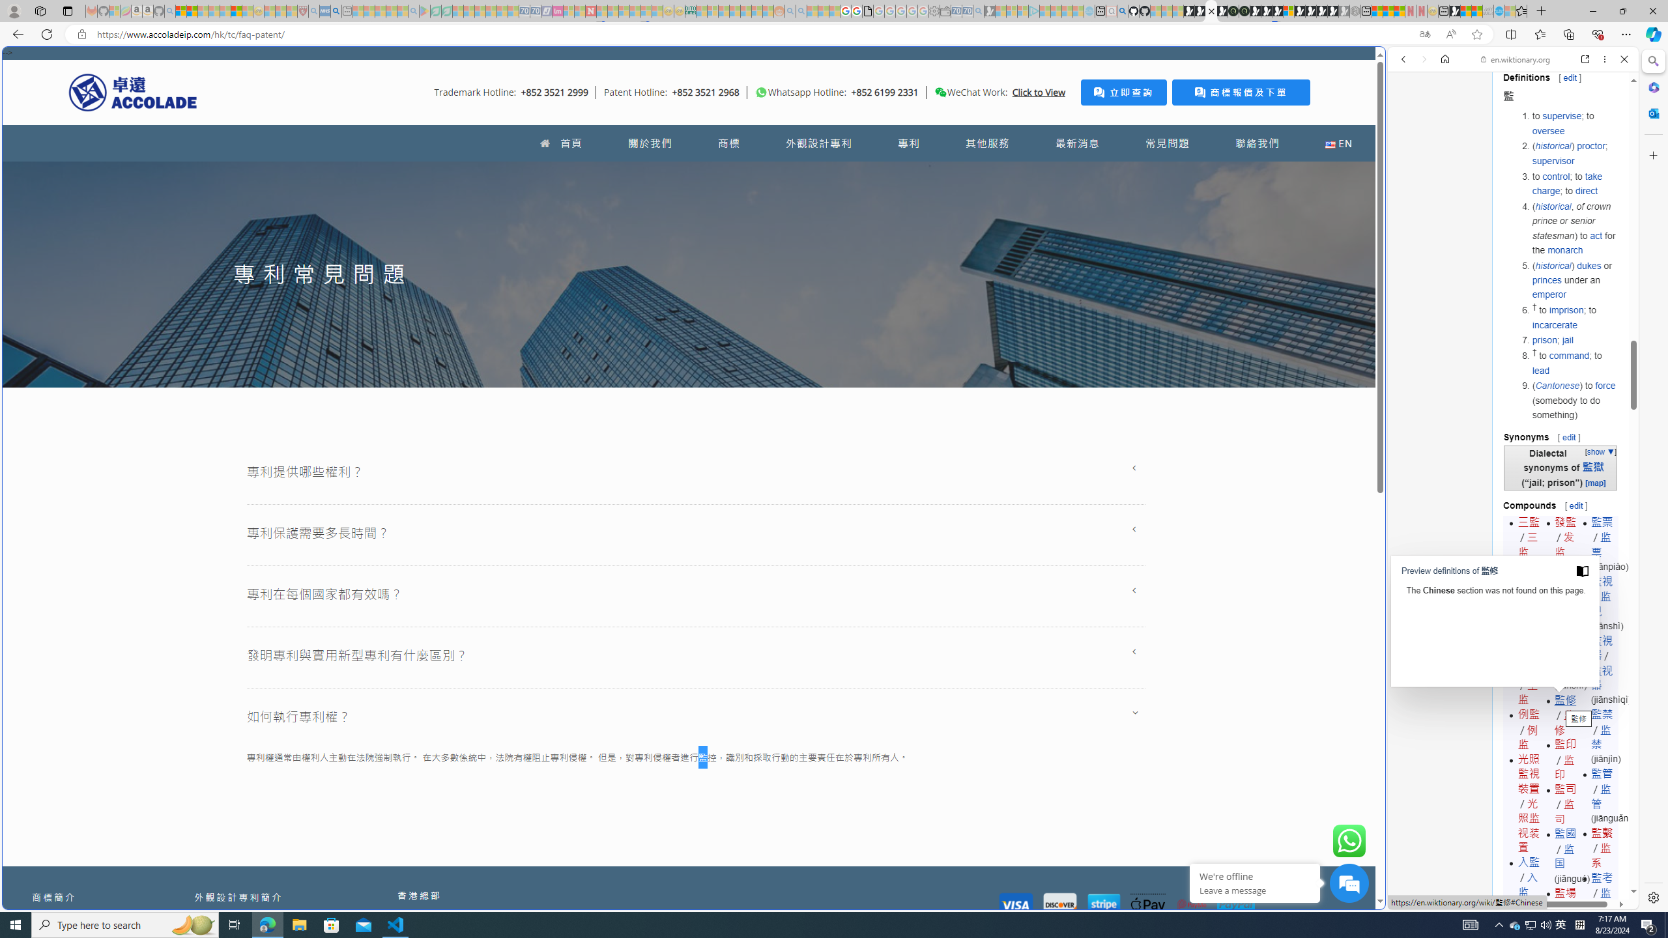 This screenshot has height=938, width=1668. What do you see at coordinates (302, 11) in the screenshot?
I see `Robert H. Shmerling, MD - Harvard Health - Sleeping` at bounding box center [302, 11].